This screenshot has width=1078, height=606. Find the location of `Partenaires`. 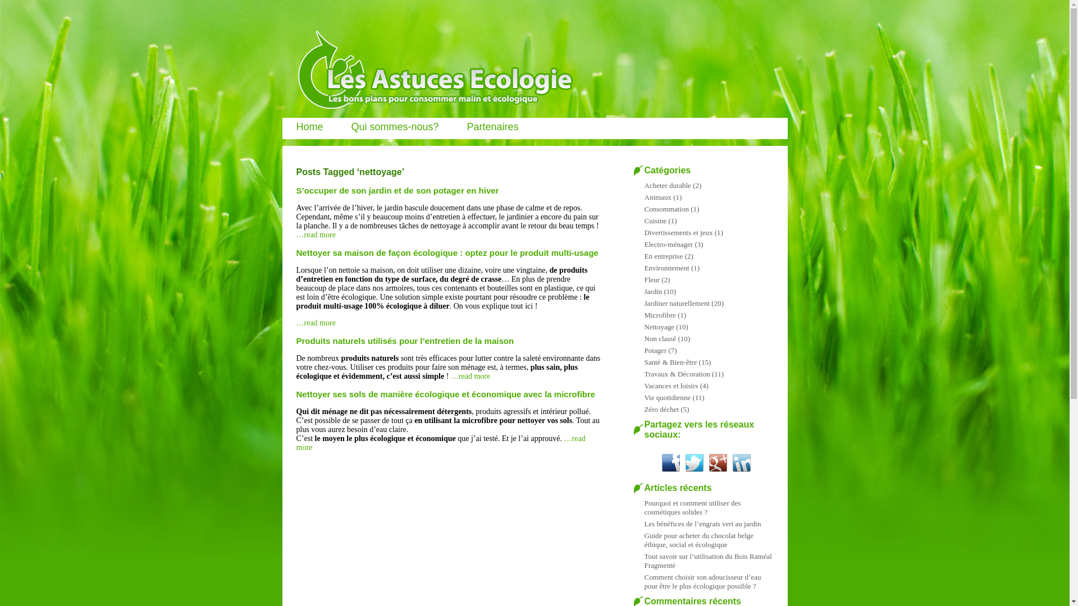

Partenaires is located at coordinates (493, 127).